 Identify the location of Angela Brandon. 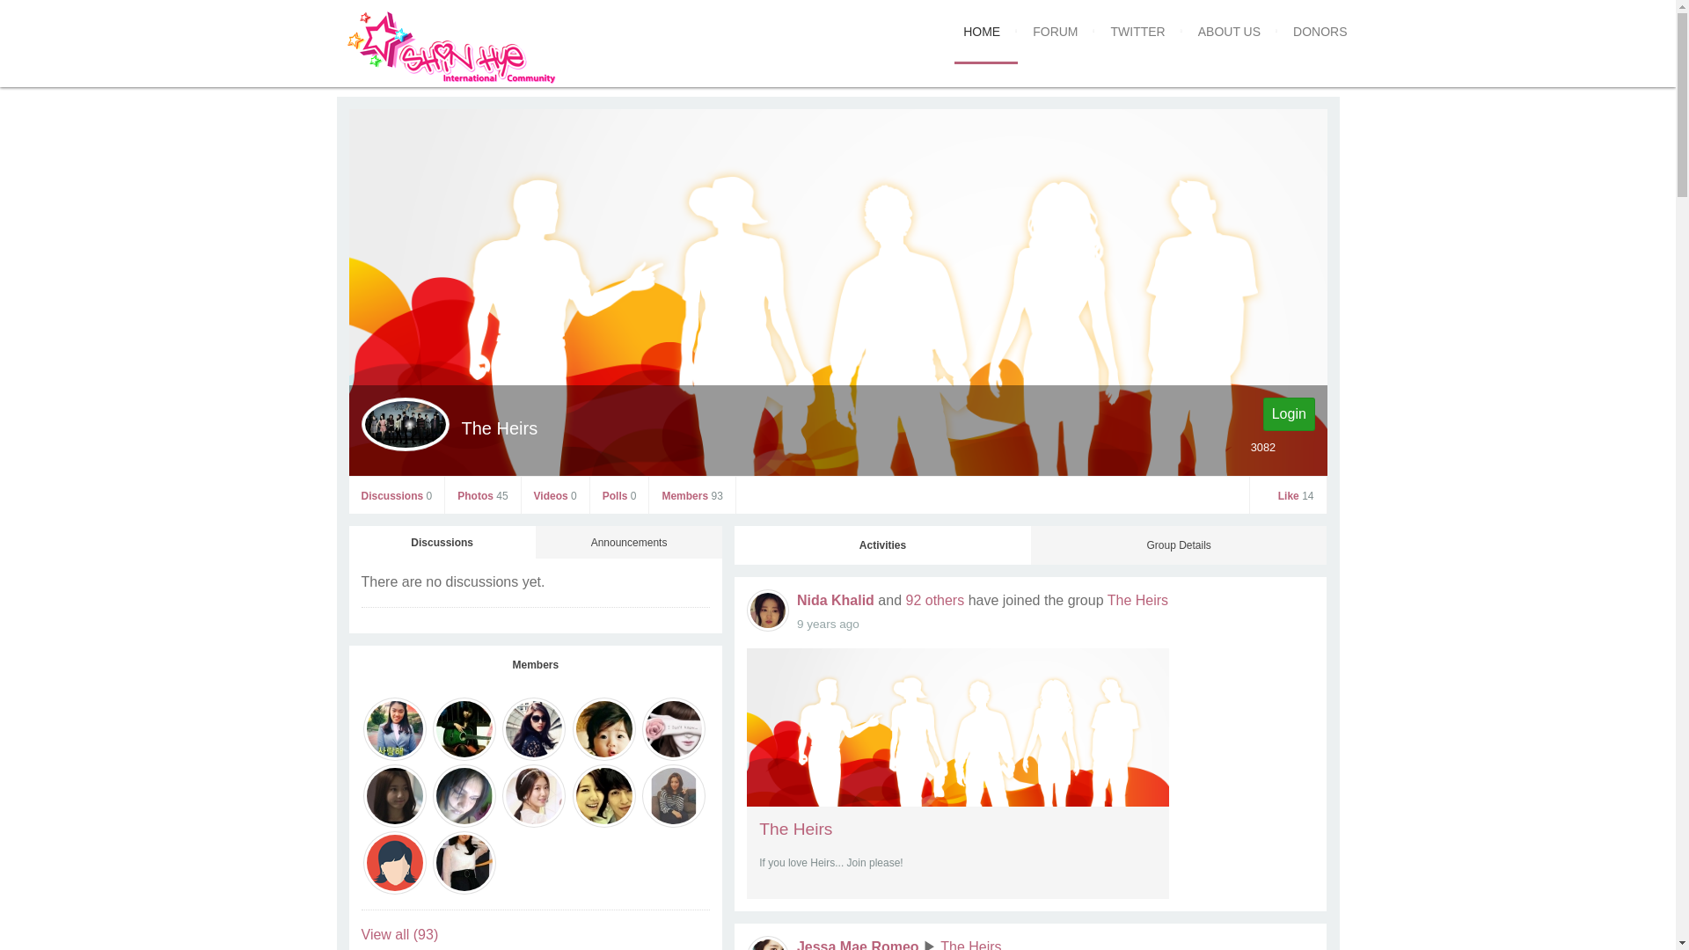
(674, 728).